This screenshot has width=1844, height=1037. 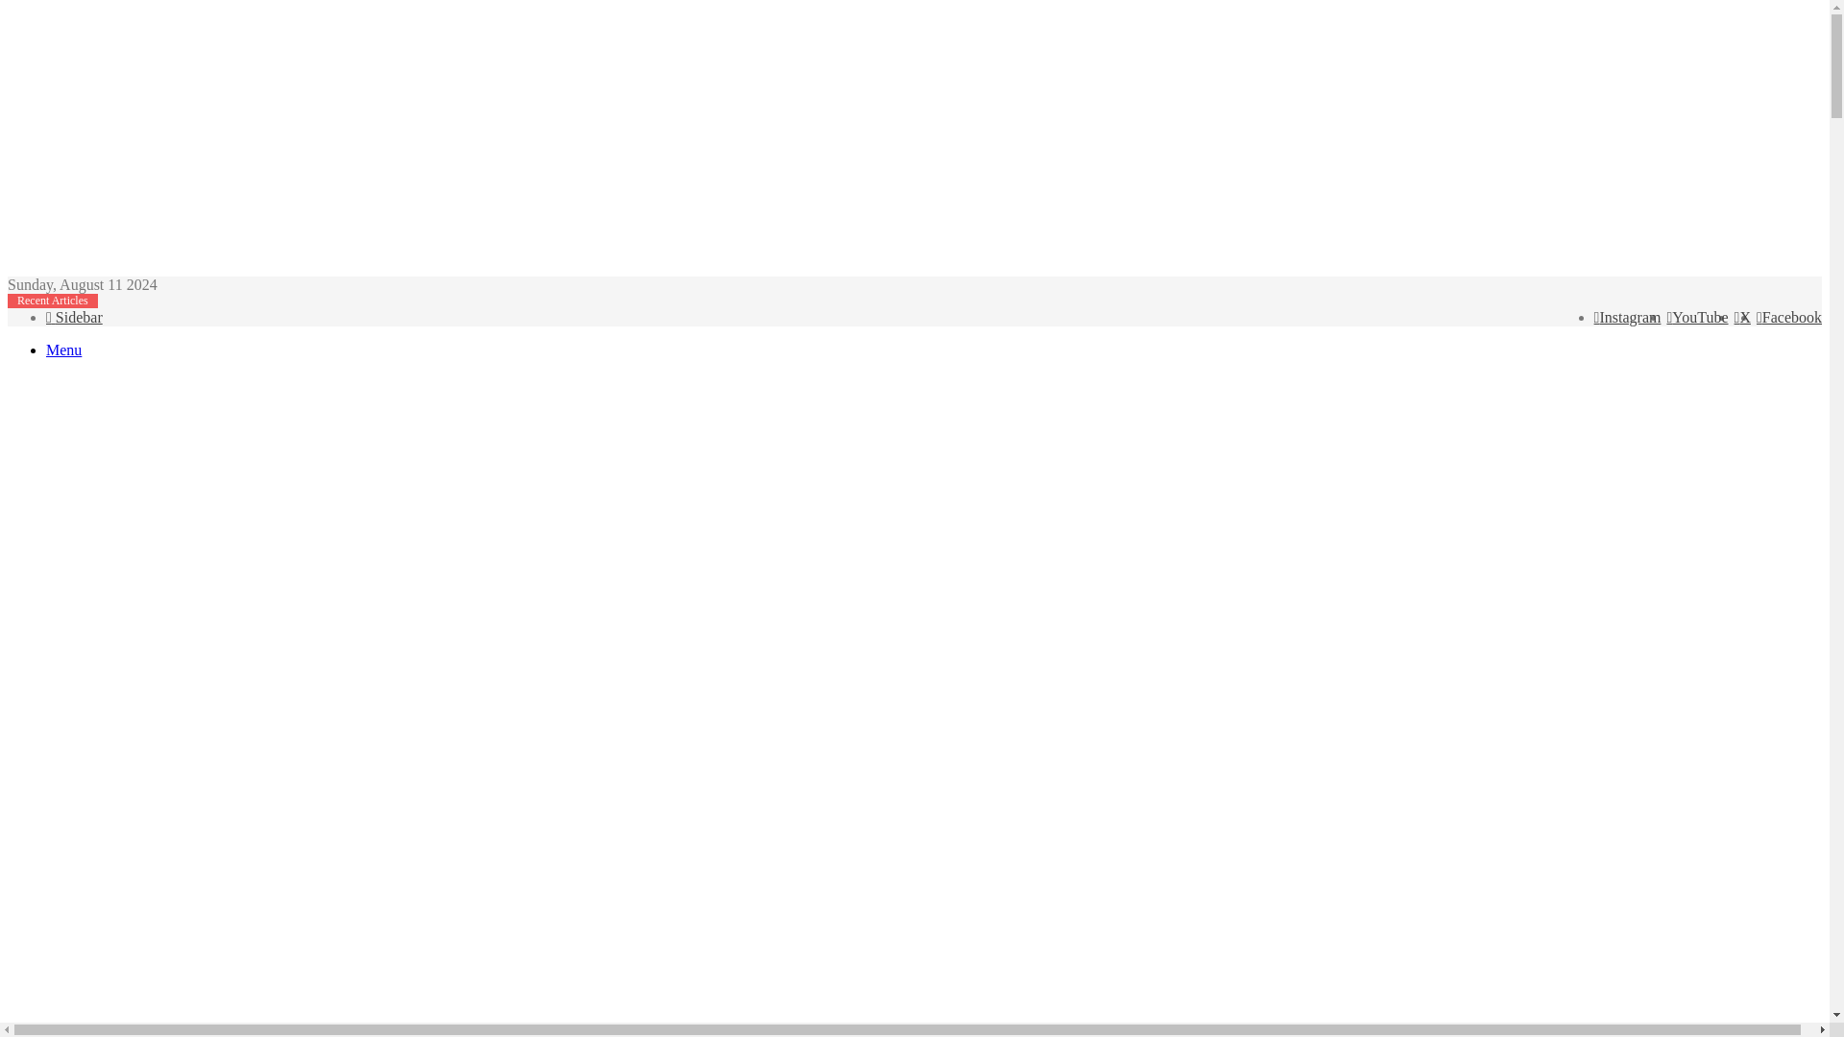 I want to click on YouTube, so click(x=1697, y=317).